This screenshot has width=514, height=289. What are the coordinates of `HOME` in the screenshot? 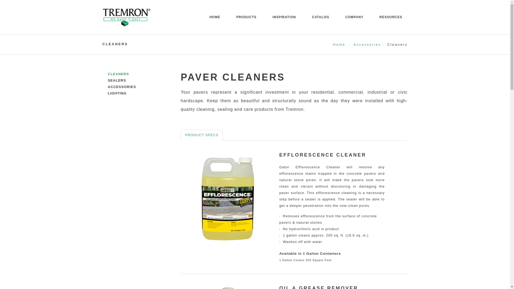 It's located at (215, 22).